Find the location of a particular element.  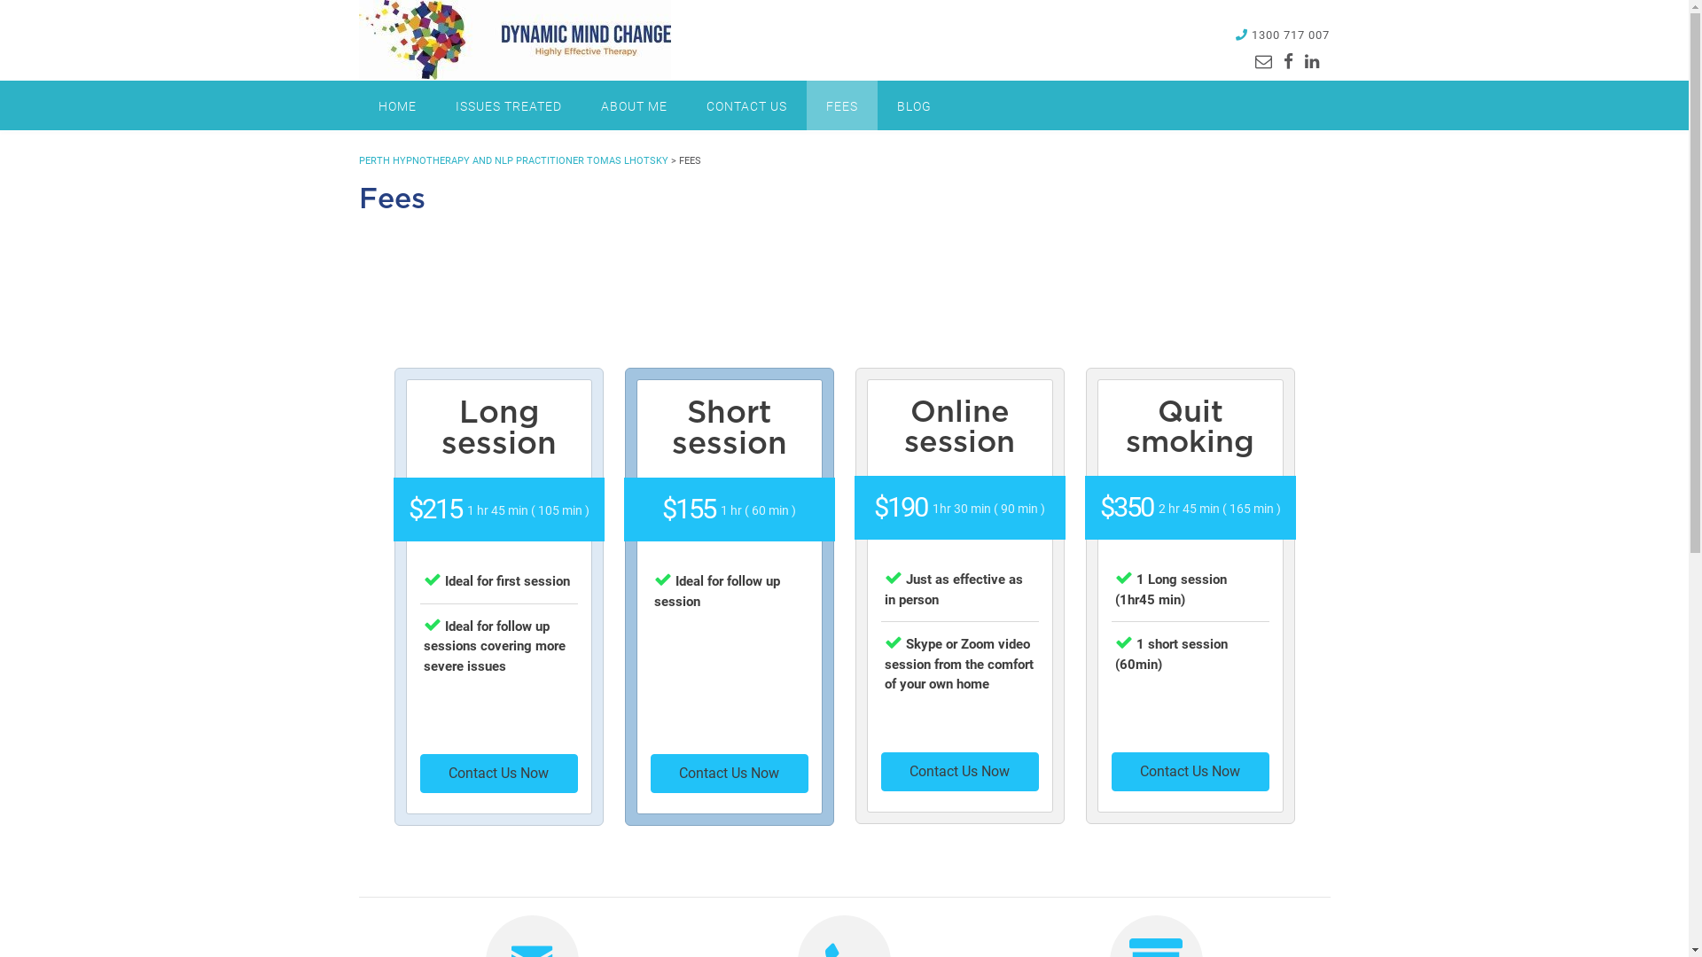

FEES is located at coordinates (842, 105).